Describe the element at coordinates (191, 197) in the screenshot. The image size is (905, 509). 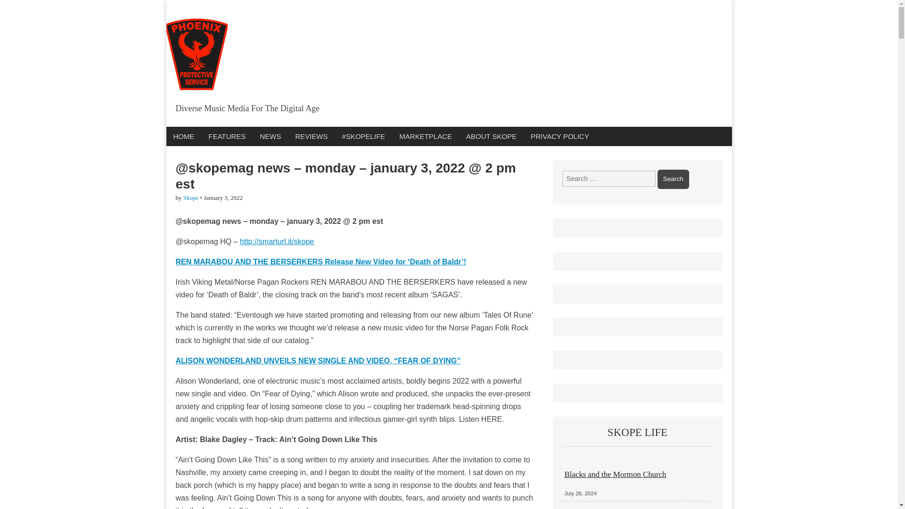
I see `Skope` at that location.